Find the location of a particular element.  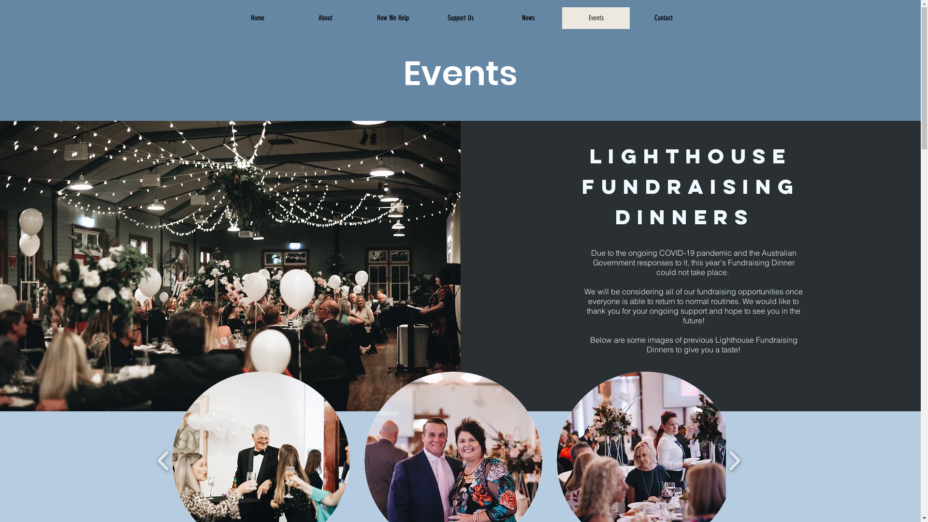

News is located at coordinates (528, 18).